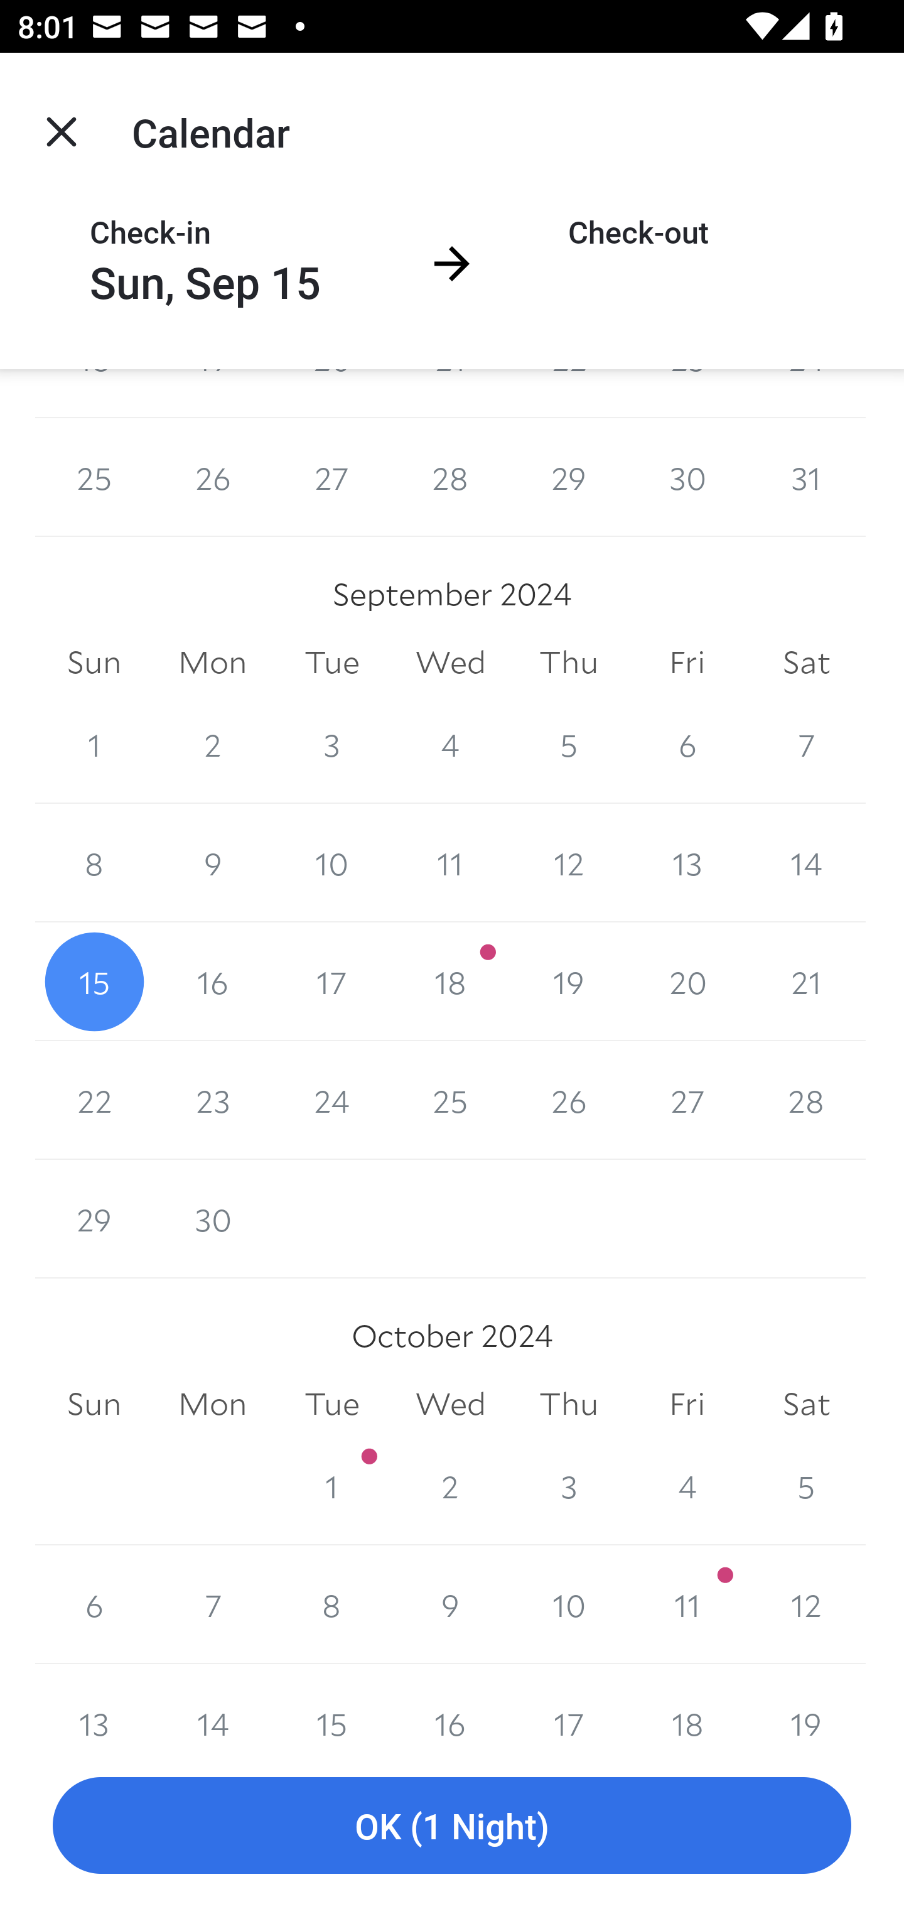  What do you see at coordinates (451, 1100) in the screenshot?
I see `25 25 September 2024` at bounding box center [451, 1100].